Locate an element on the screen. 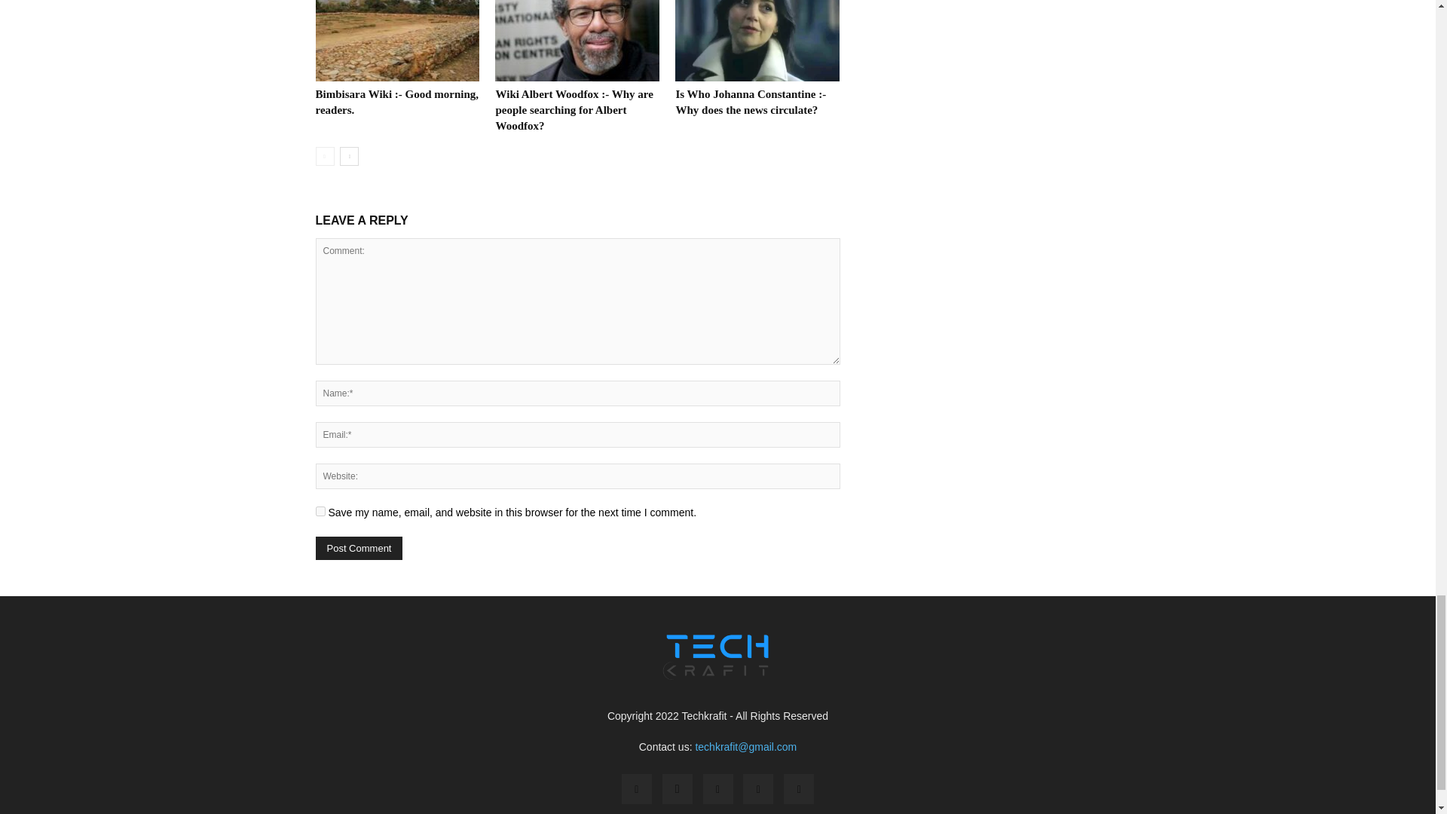  yes is located at coordinates (320, 511).